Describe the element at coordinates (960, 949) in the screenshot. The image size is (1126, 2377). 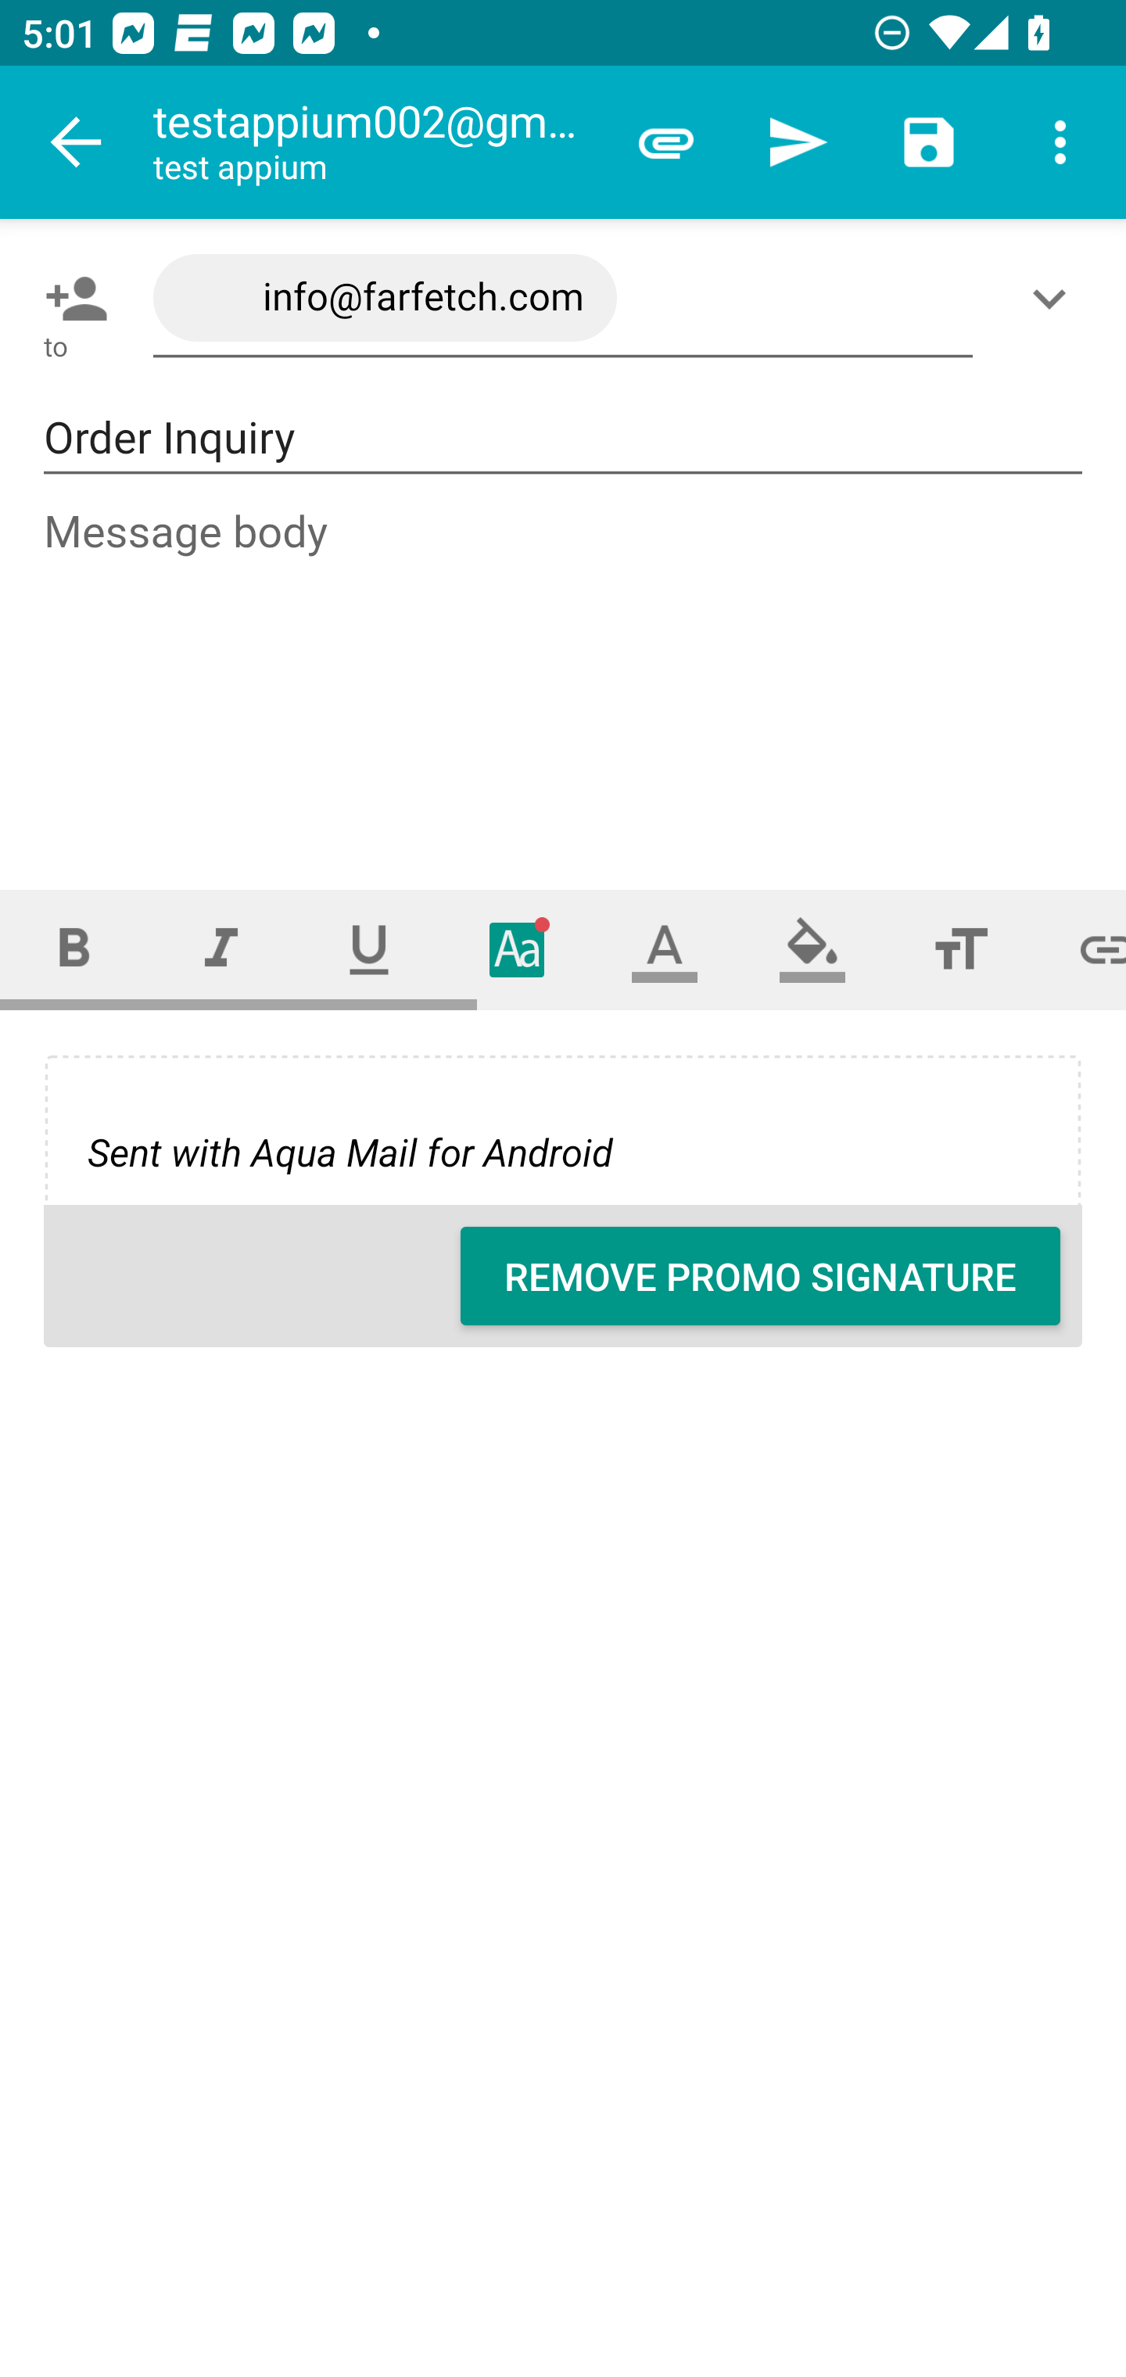
I see `Font size` at that location.